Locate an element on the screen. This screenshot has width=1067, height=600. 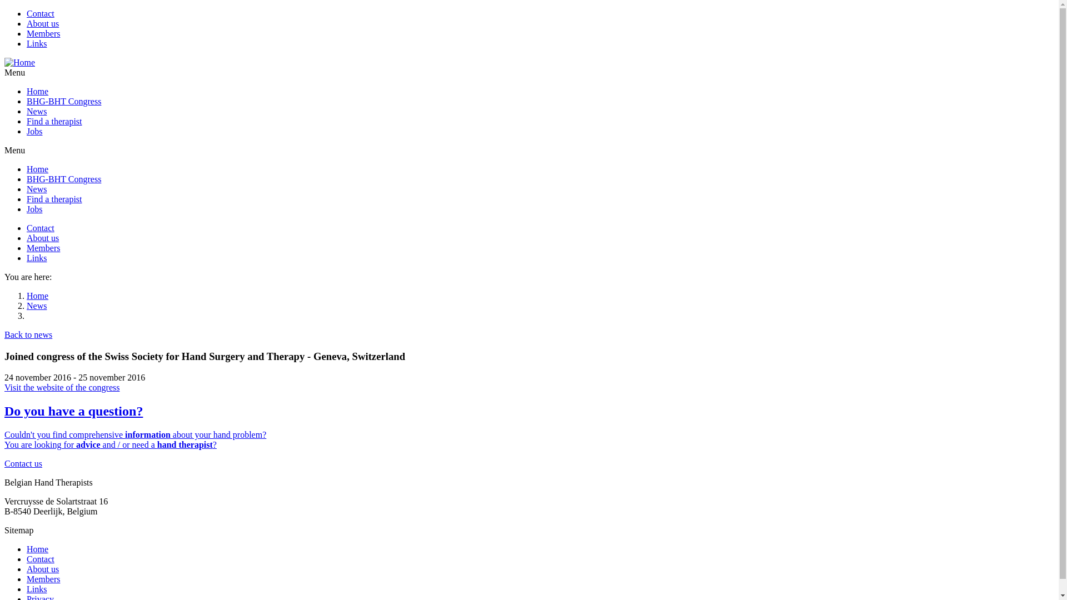
BHG-BHT Congress is located at coordinates (64, 101).